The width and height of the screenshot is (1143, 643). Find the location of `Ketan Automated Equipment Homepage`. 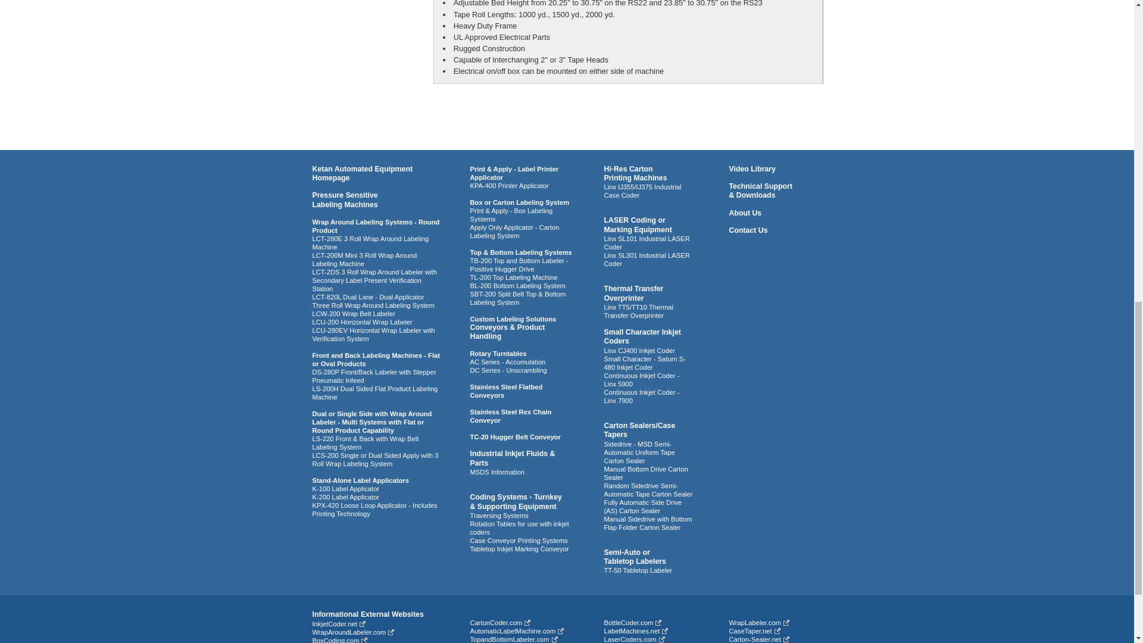

Ketan Automated Equipment Homepage is located at coordinates (362, 321).